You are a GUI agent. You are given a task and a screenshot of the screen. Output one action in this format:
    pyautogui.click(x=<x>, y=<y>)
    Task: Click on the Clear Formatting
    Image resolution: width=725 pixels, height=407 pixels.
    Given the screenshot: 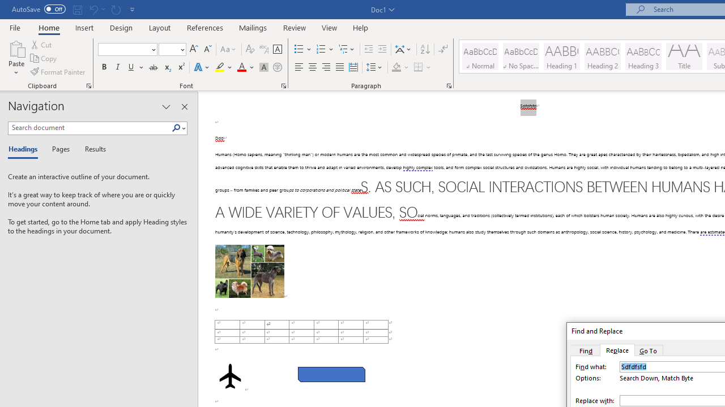 What is the action you would take?
    pyautogui.click(x=250, y=50)
    